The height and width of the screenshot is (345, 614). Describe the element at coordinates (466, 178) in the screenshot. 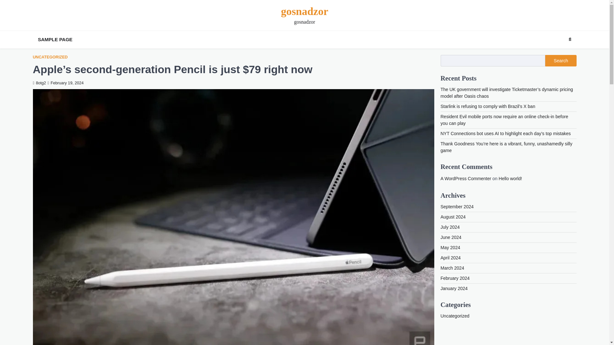

I see `A WordPress Commenter` at that location.